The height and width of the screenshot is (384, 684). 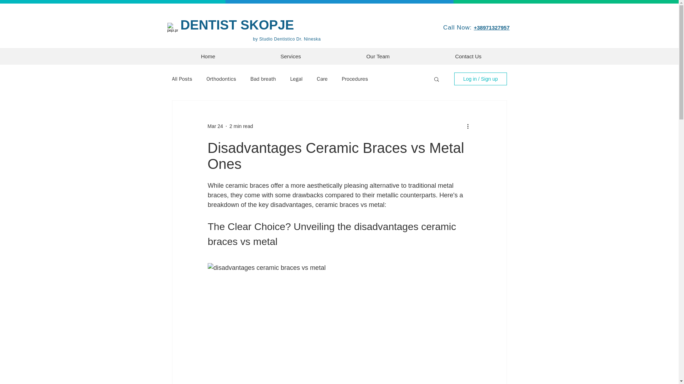 What do you see at coordinates (290, 56) in the screenshot?
I see `Services` at bounding box center [290, 56].